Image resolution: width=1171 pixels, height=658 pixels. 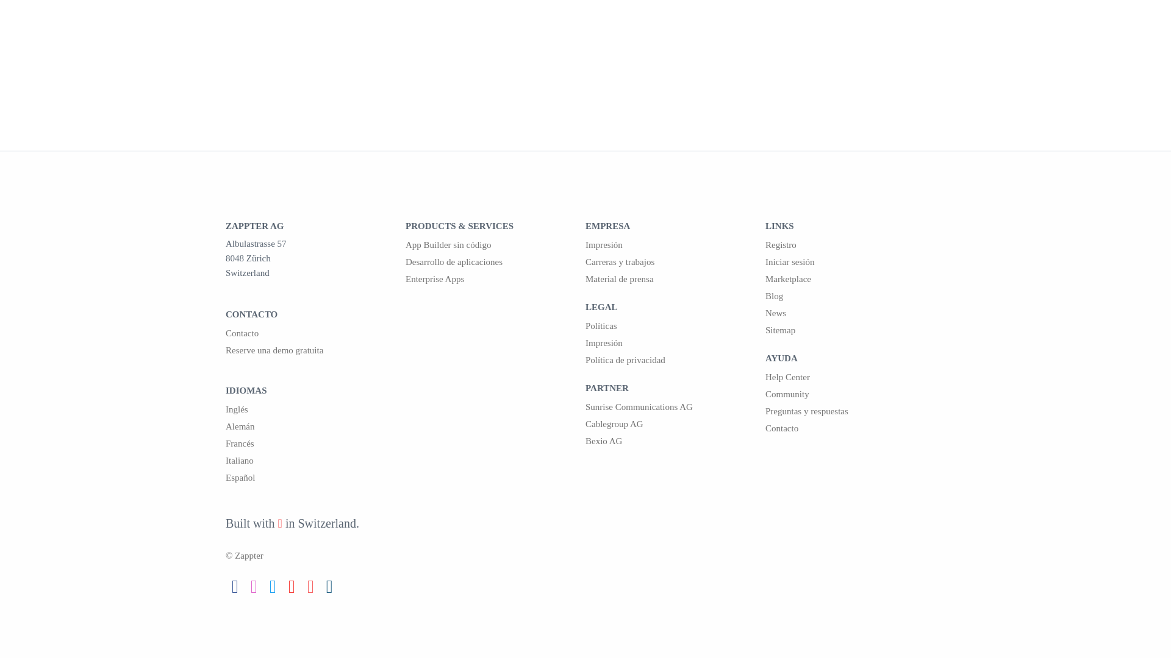 What do you see at coordinates (495, 244) in the screenshot?
I see `Zappter App Builder` at bounding box center [495, 244].